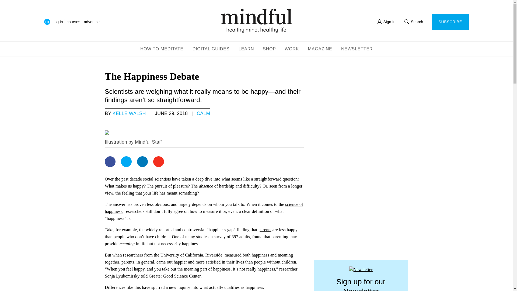  Describe the element at coordinates (357, 49) in the screenshot. I see `NEWSLETTER` at that location.